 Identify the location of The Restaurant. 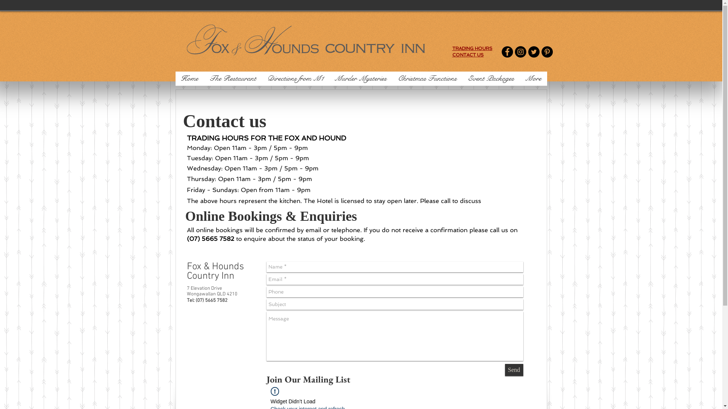
(233, 81).